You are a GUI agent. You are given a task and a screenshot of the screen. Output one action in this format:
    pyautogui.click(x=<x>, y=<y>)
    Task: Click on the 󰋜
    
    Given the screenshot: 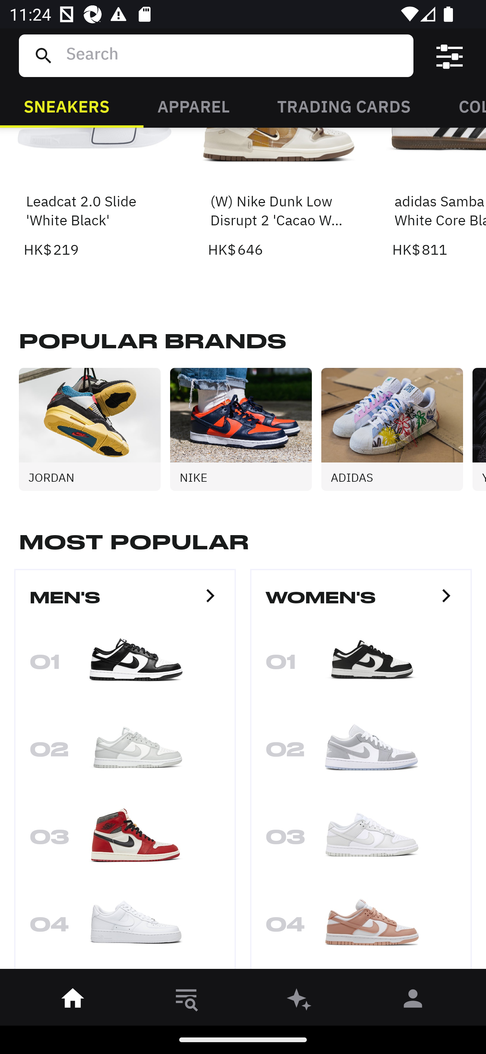 What is the action you would take?
    pyautogui.click(x=73, y=1001)
    